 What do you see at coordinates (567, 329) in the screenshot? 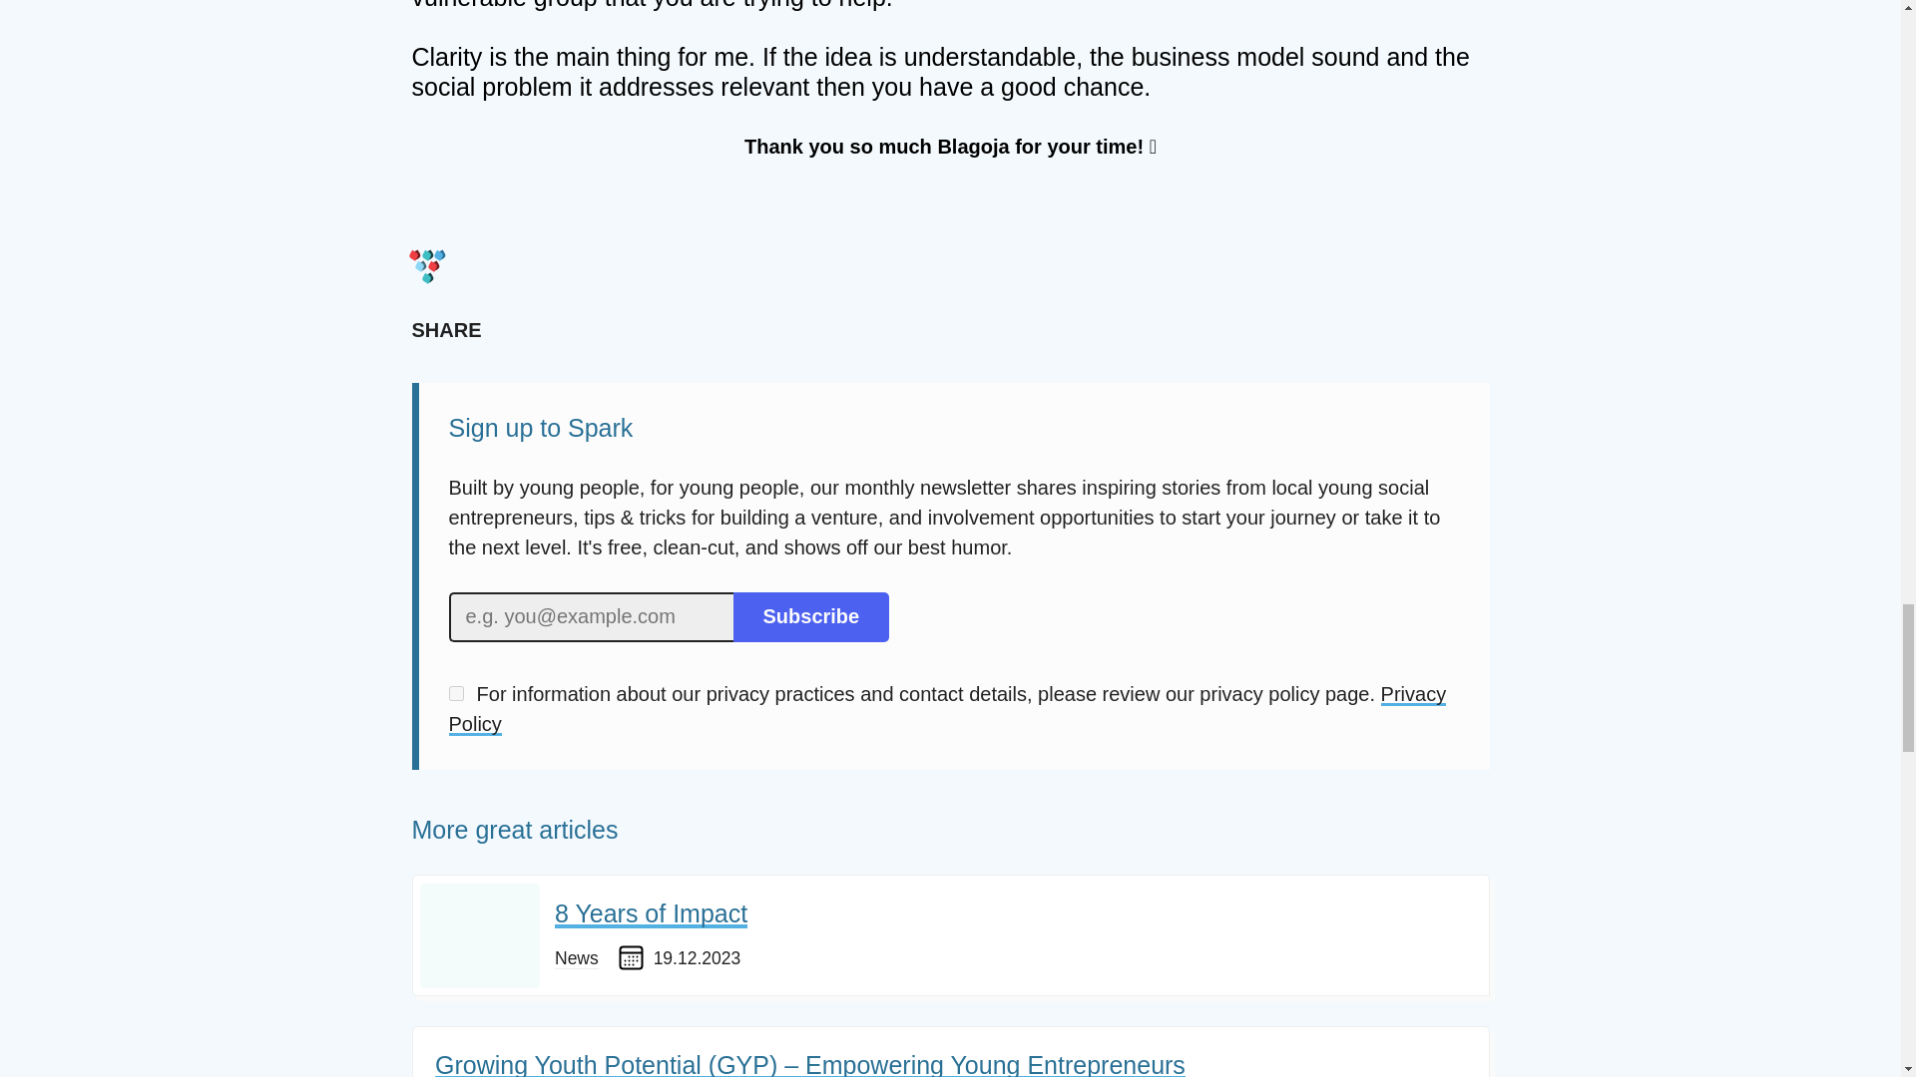
I see `Click to share on Facebook` at bounding box center [567, 329].